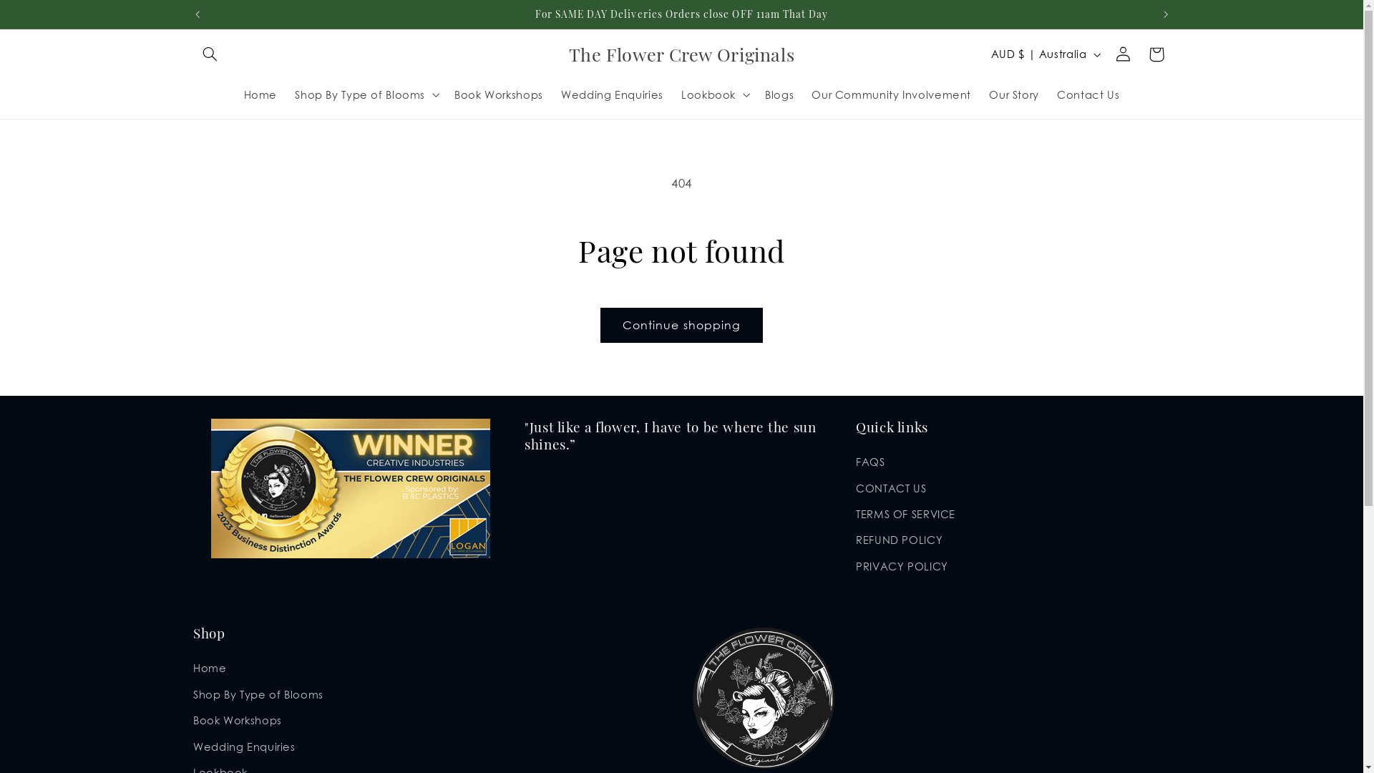 The image size is (1374, 773). What do you see at coordinates (260, 94) in the screenshot?
I see `Home` at bounding box center [260, 94].